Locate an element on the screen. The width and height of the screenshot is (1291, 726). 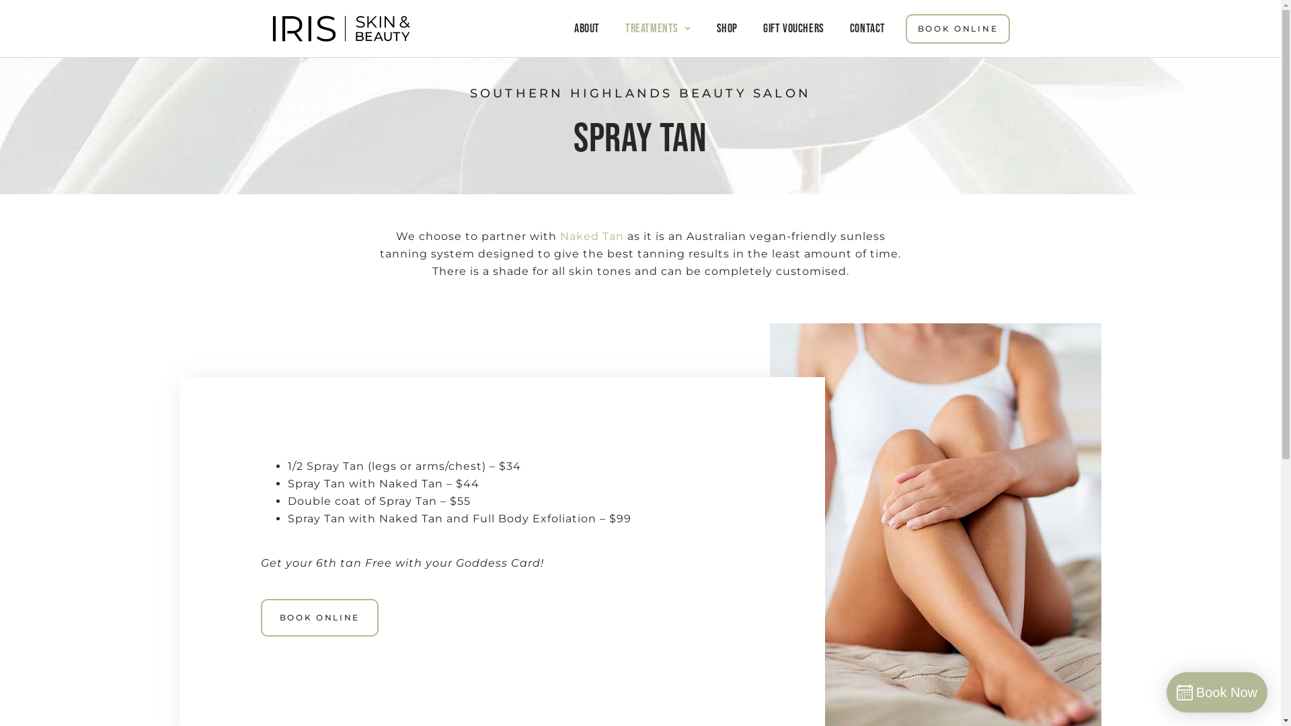
GIFT VOUCHERS is located at coordinates (781, 29).